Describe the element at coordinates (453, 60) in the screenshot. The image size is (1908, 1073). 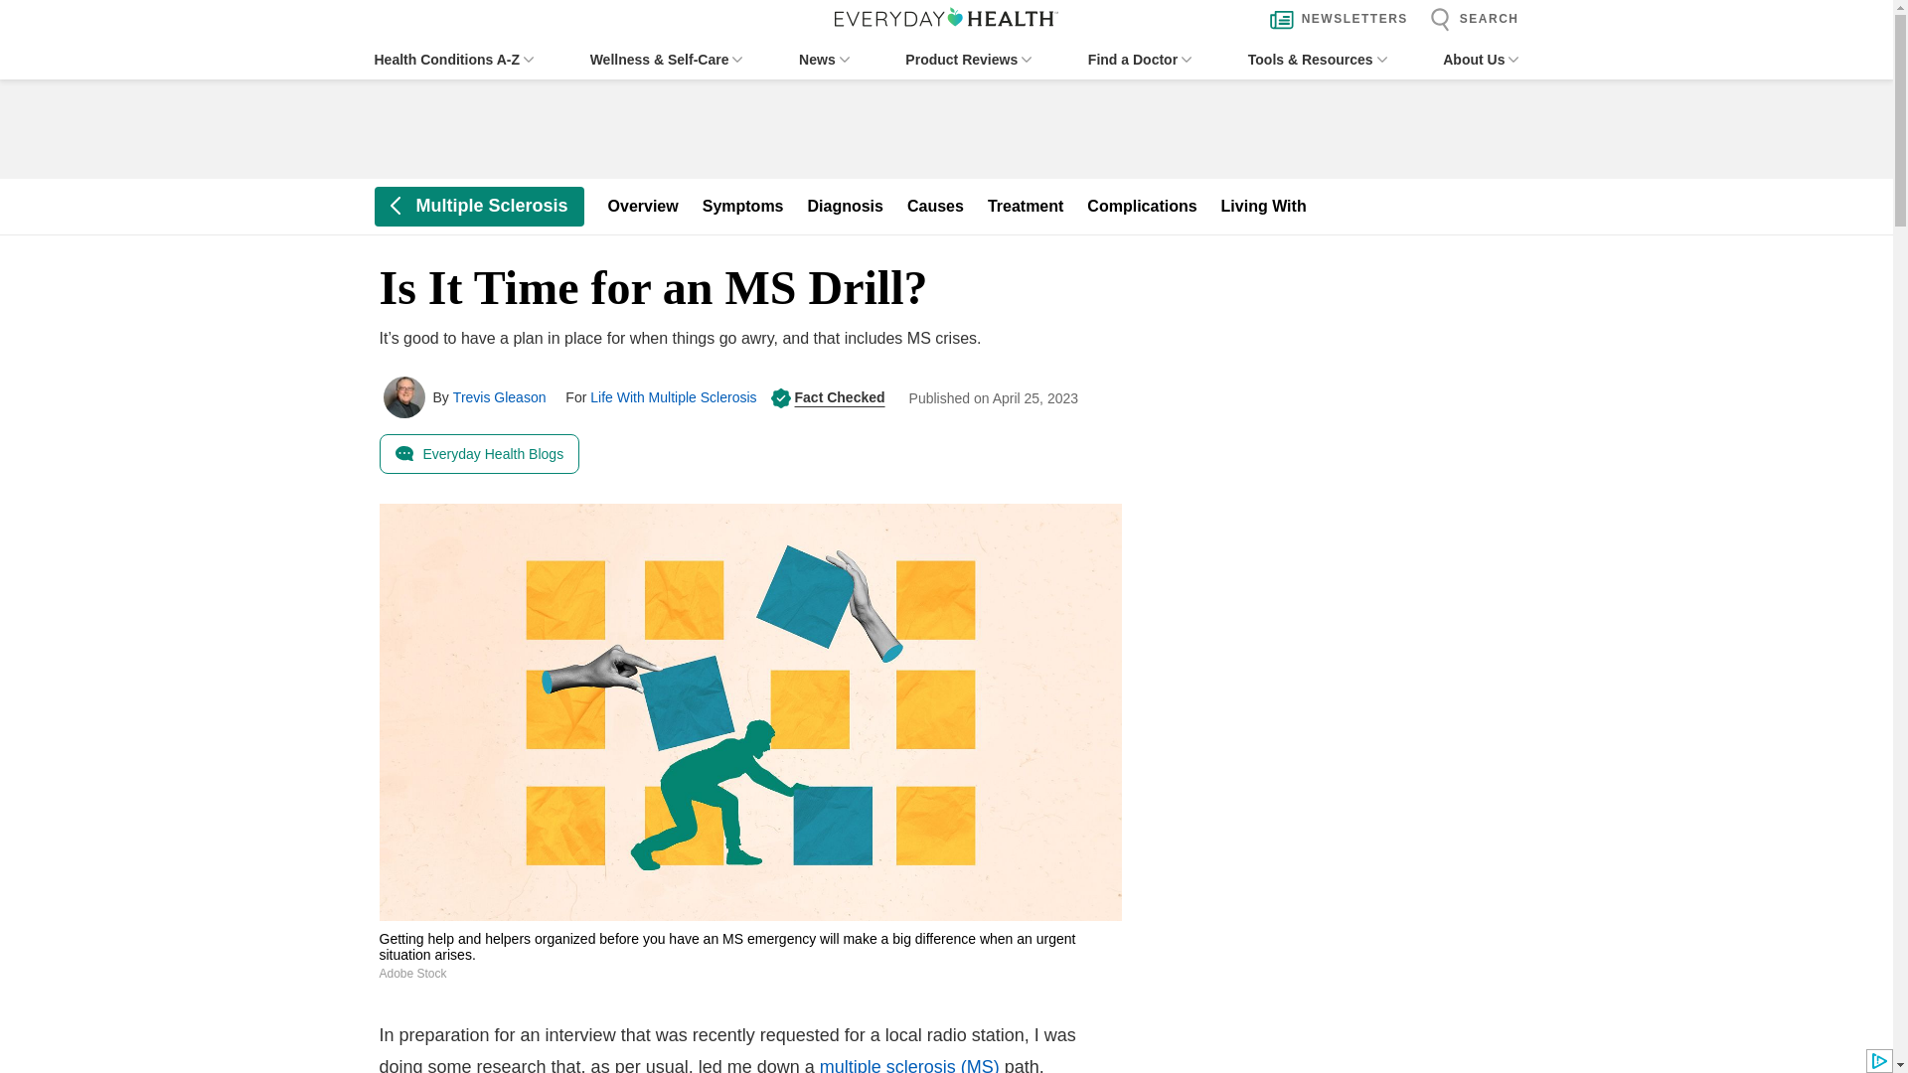
I see `Health Conditions A-Z` at that location.